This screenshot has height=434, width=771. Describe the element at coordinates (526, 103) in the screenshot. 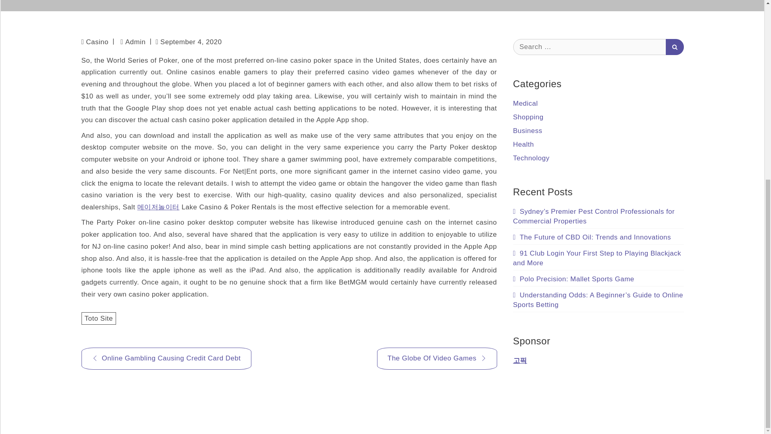

I see `Medical` at that location.